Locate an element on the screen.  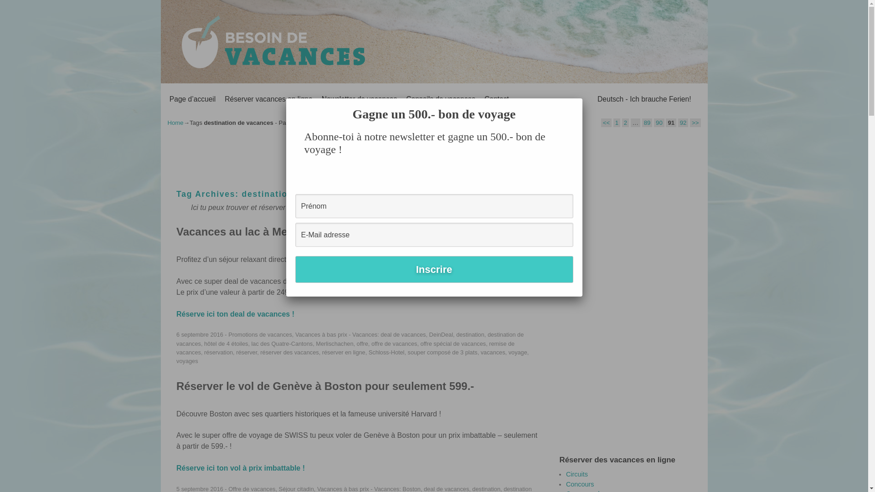
1 is located at coordinates (617, 123).